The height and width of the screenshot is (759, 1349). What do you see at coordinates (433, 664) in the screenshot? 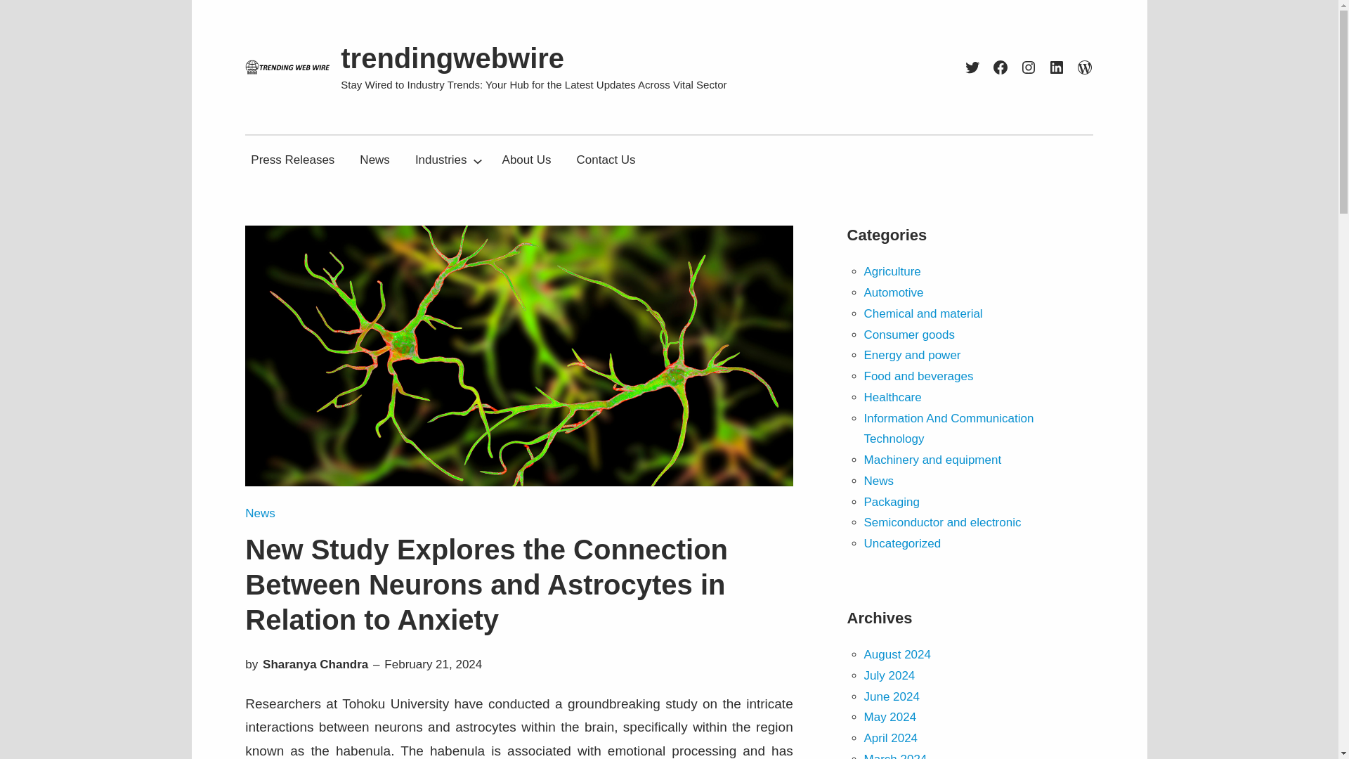
I see `February 21, 2024` at bounding box center [433, 664].